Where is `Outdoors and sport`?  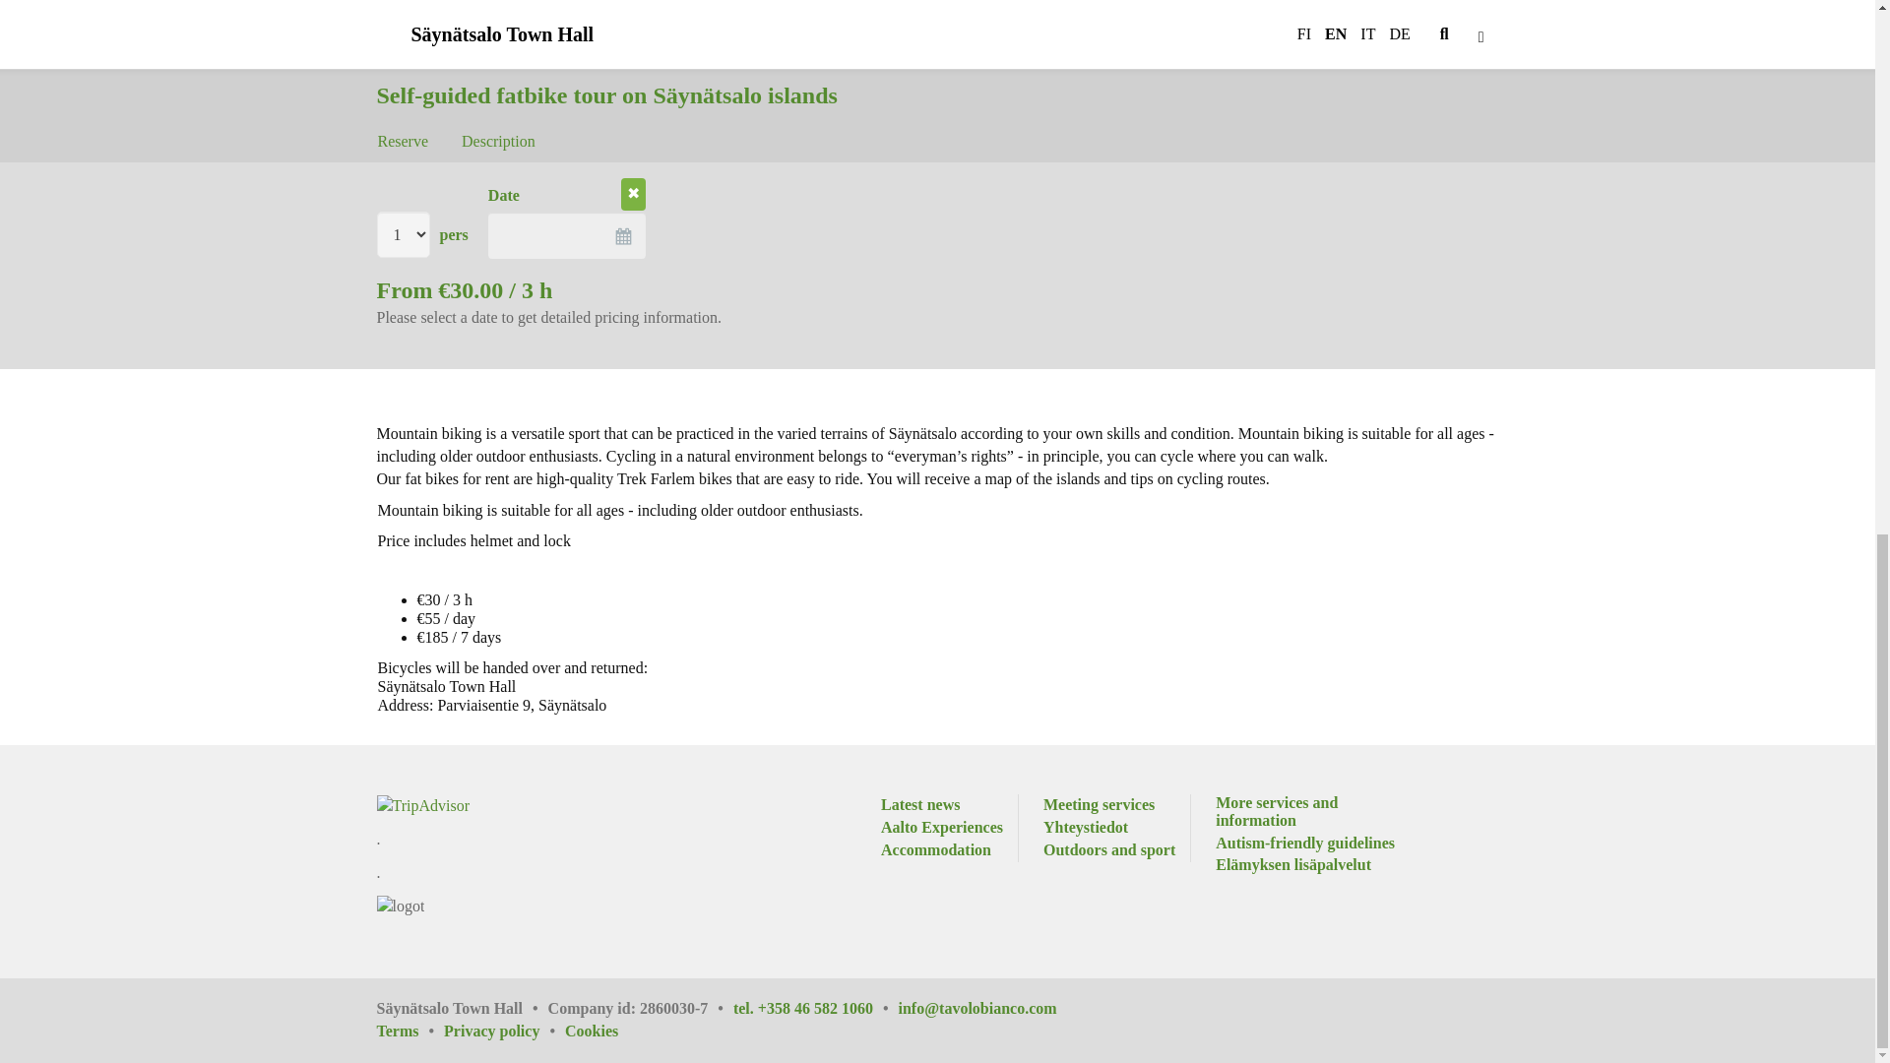 Outdoors and sport is located at coordinates (1108, 850).